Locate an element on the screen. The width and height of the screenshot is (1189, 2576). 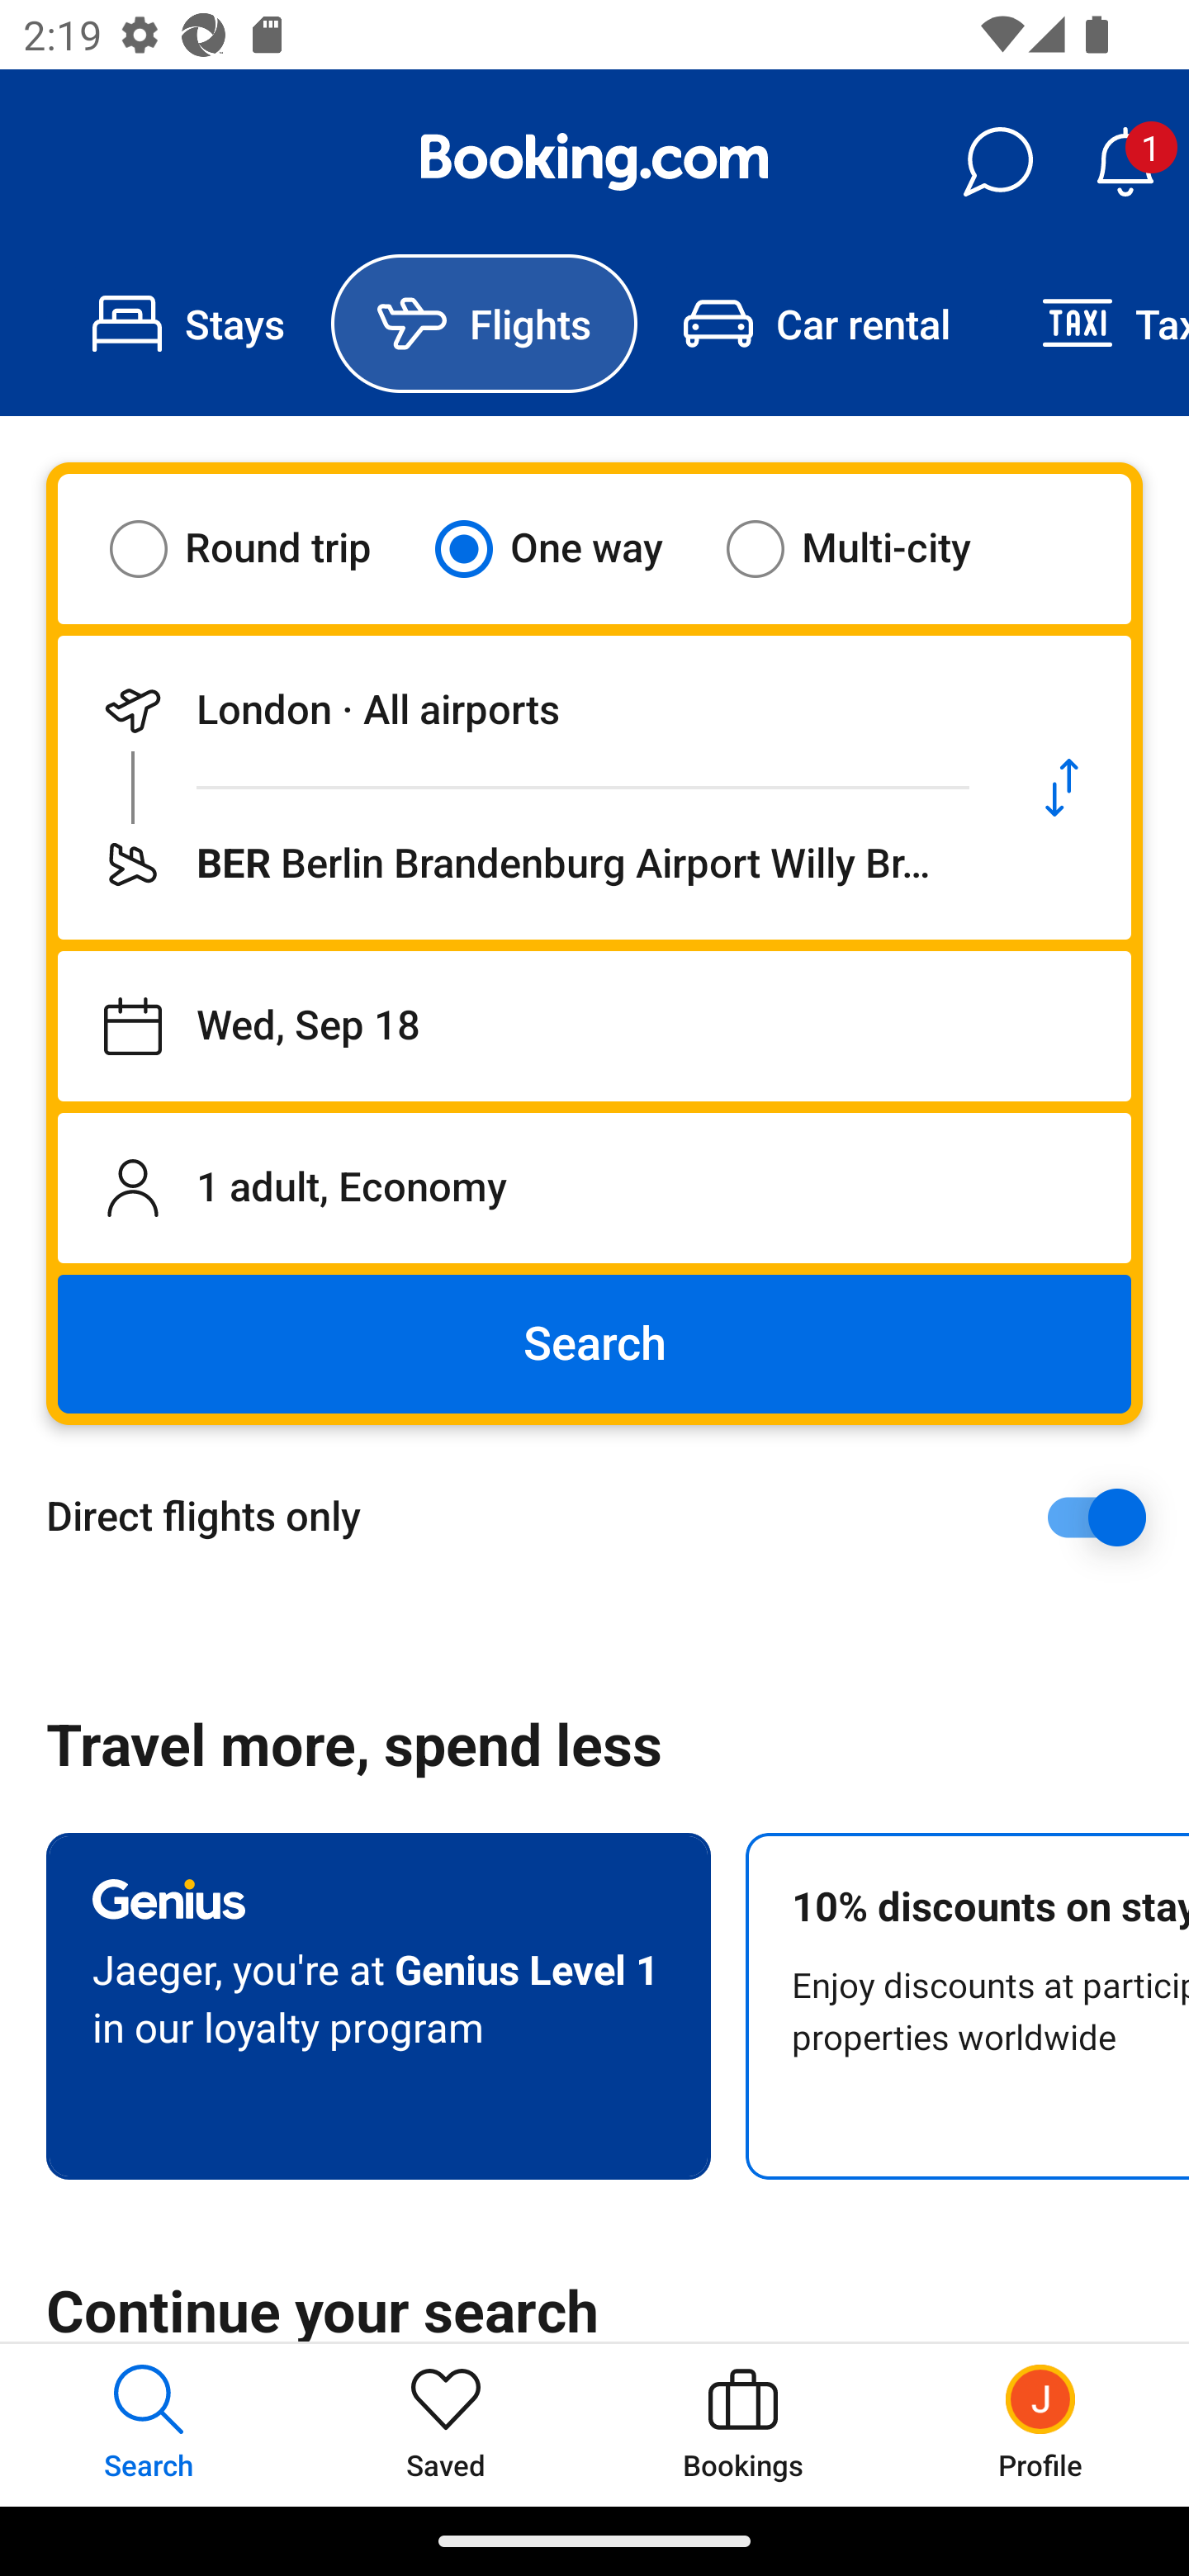
Departing on Wed, Sep 18 is located at coordinates (594, 1026).